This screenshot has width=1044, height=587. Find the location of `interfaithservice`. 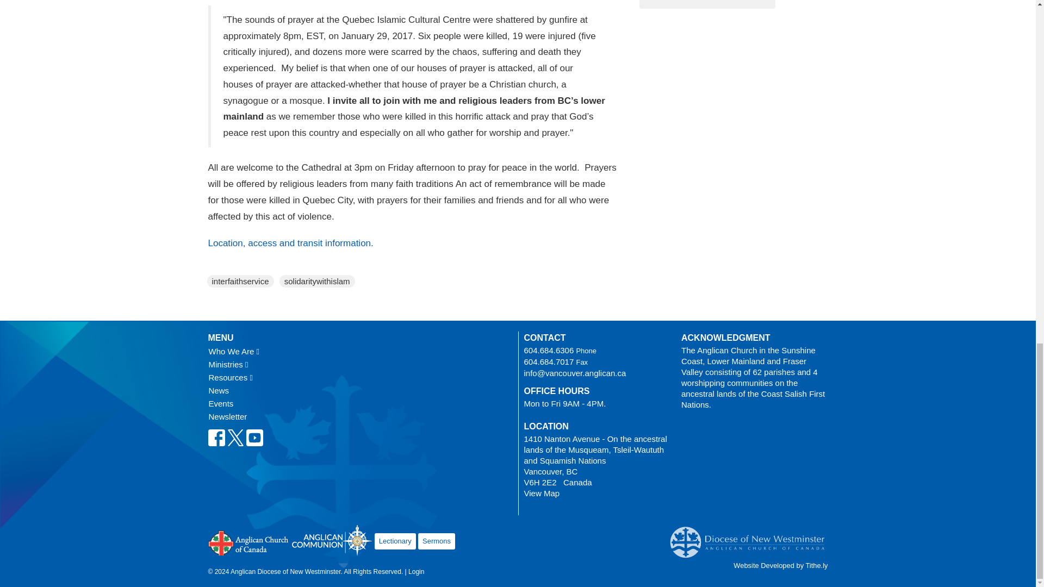

interfaithservice is located at coordinates (240, 282).